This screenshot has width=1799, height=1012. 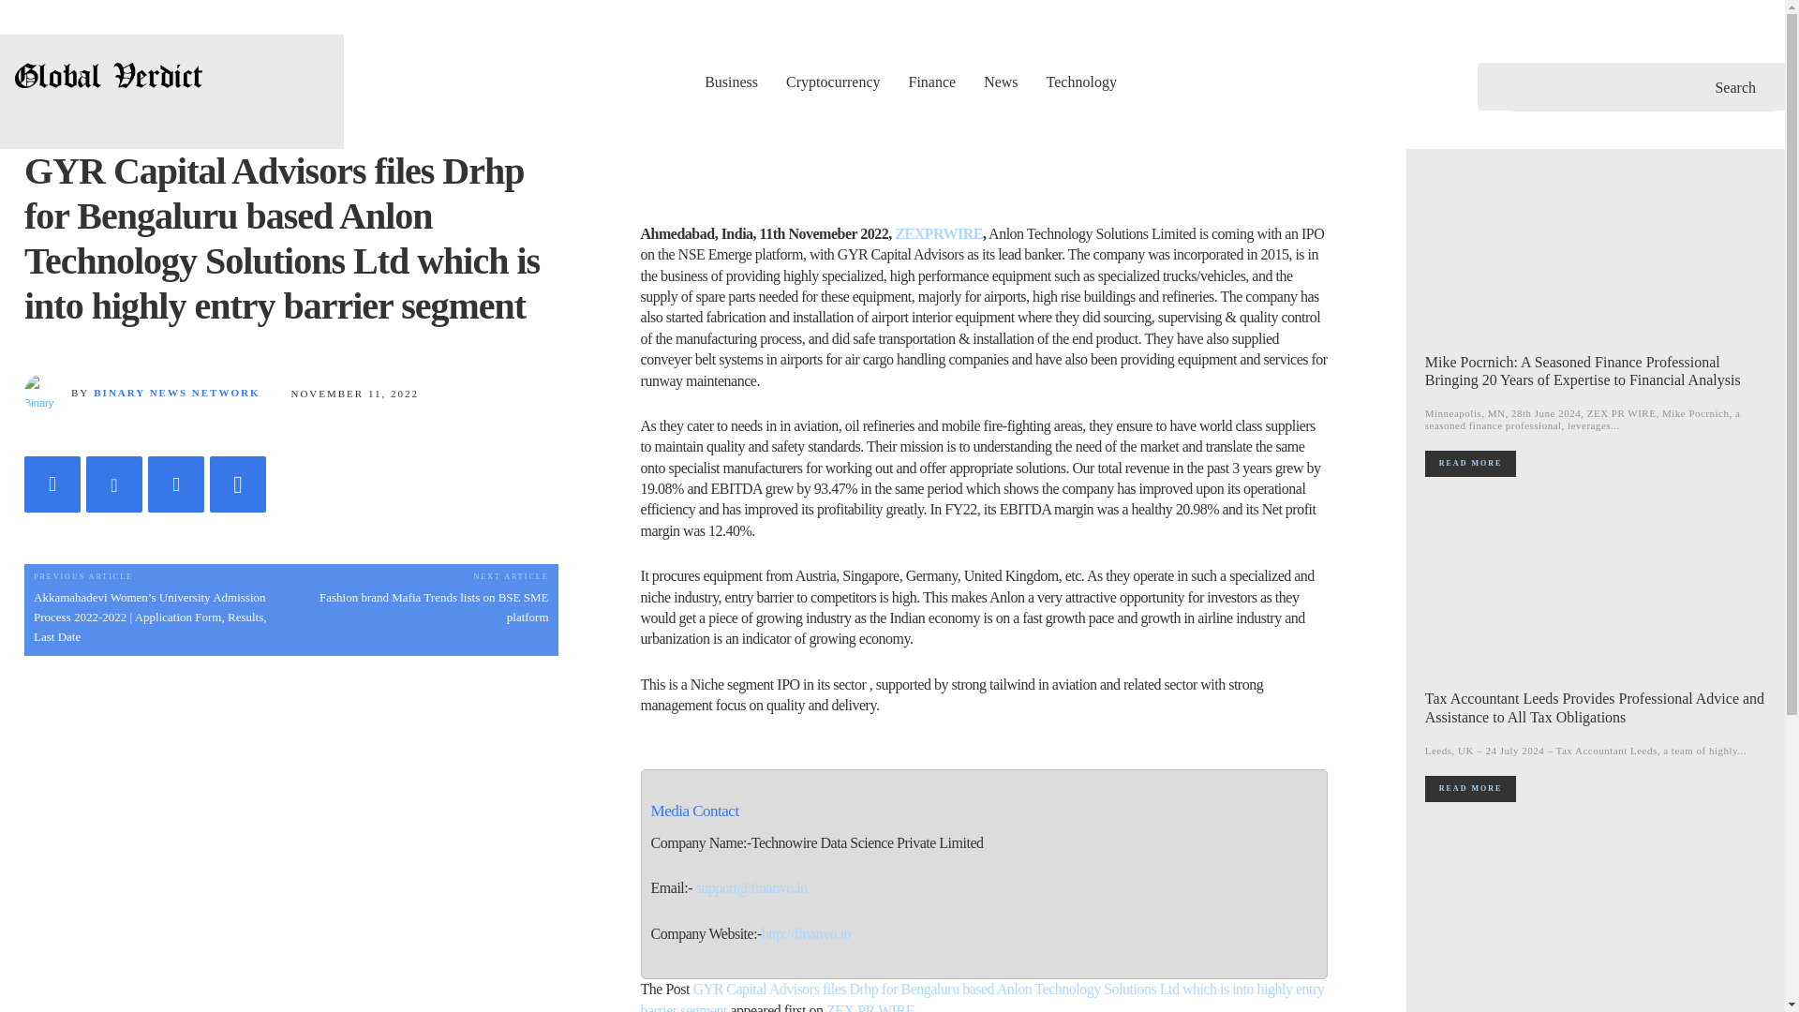 What do you see at coordinates (1470, 463) in the screenshot?
I see `READ MORE` at bounding box center [1470, 463].